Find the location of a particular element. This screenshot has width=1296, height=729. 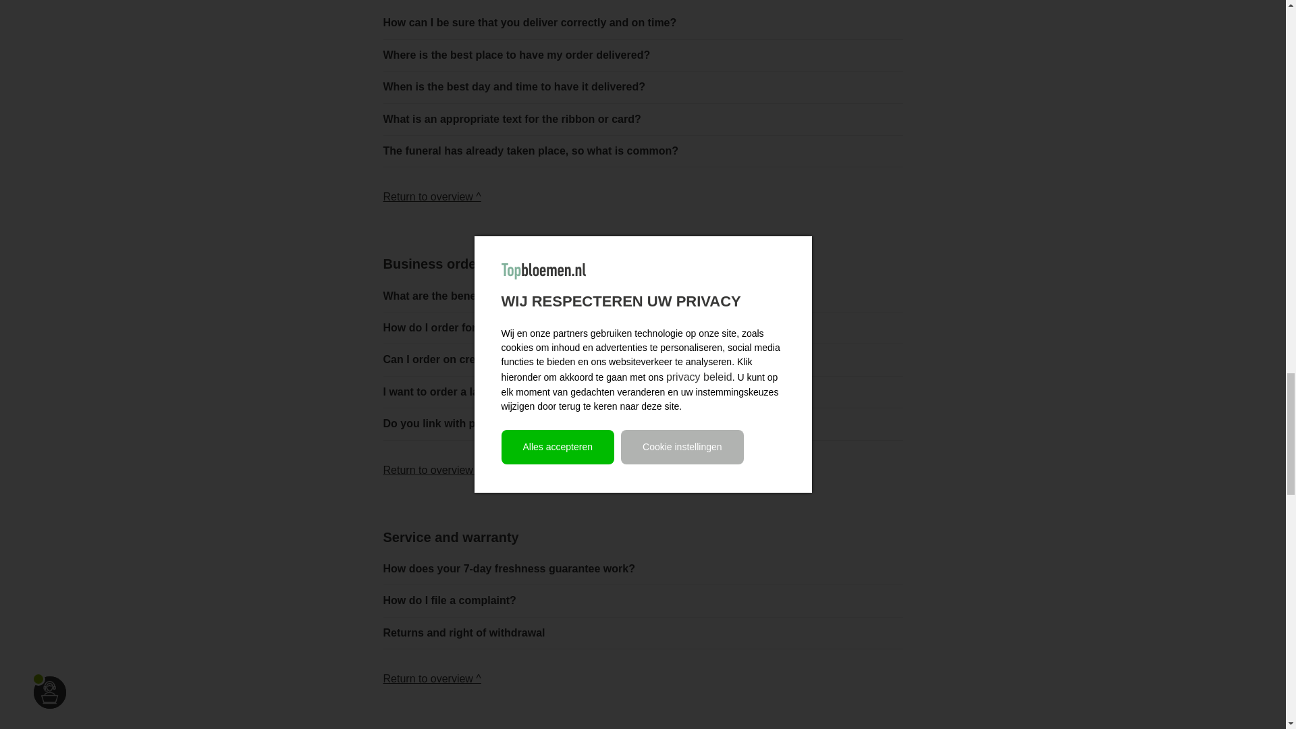

Verder zoeken is located at coordinates (432, 470).